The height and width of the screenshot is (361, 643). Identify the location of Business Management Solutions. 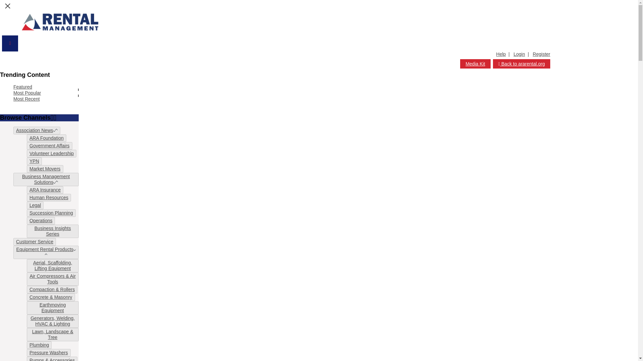
(46, 179).